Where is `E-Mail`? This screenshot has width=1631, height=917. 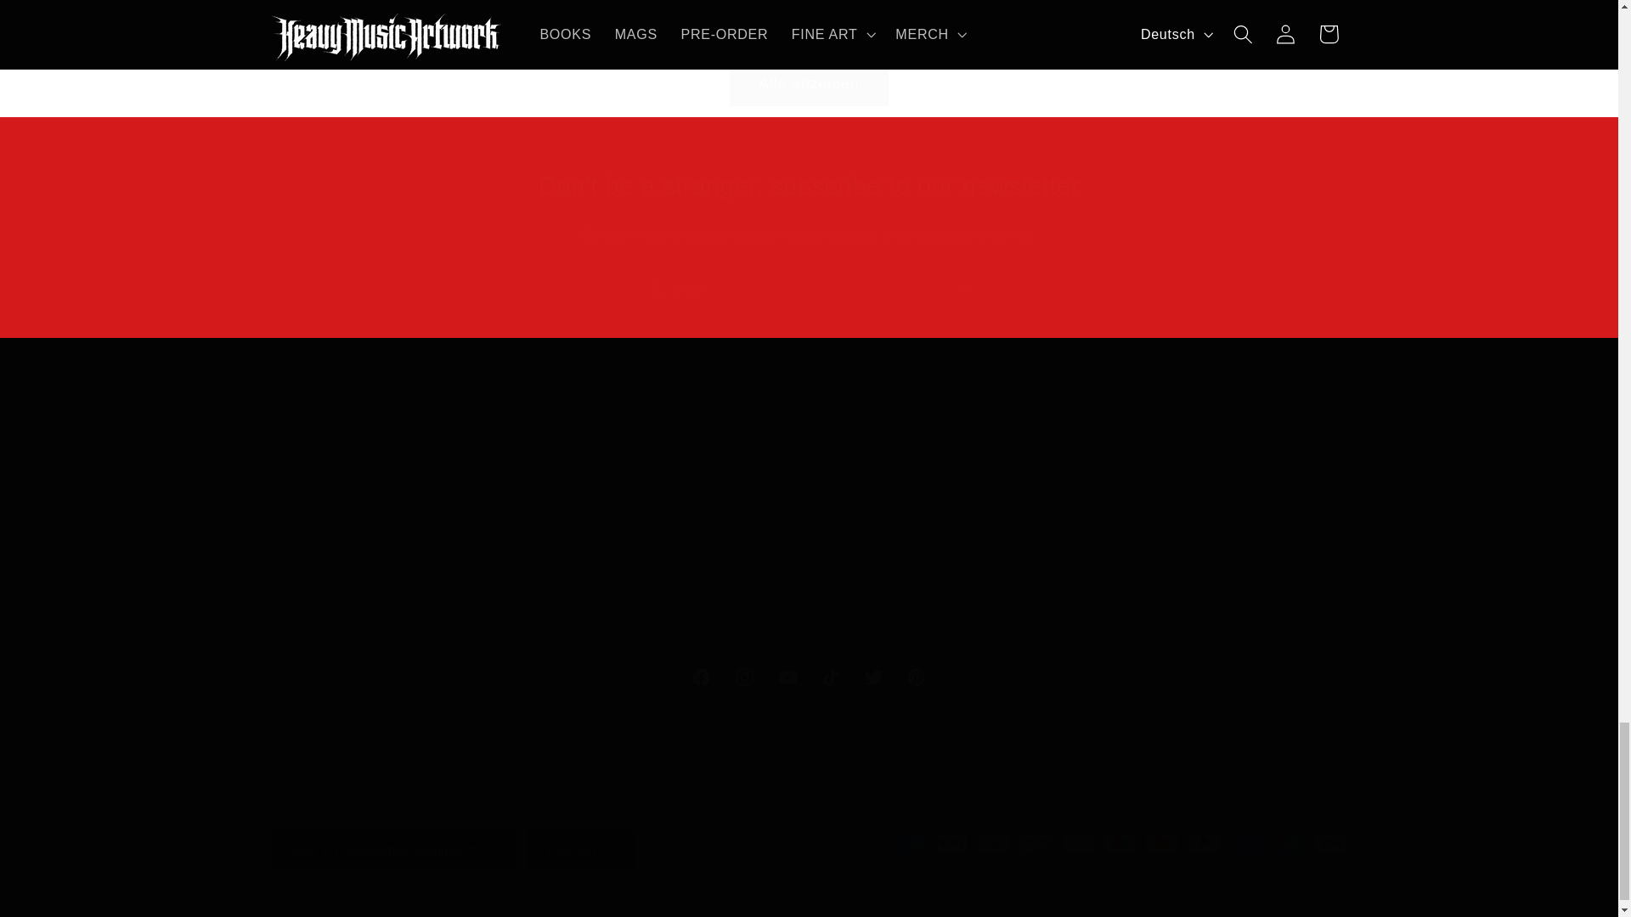
E-Mail is located at coordinates (809, 291).